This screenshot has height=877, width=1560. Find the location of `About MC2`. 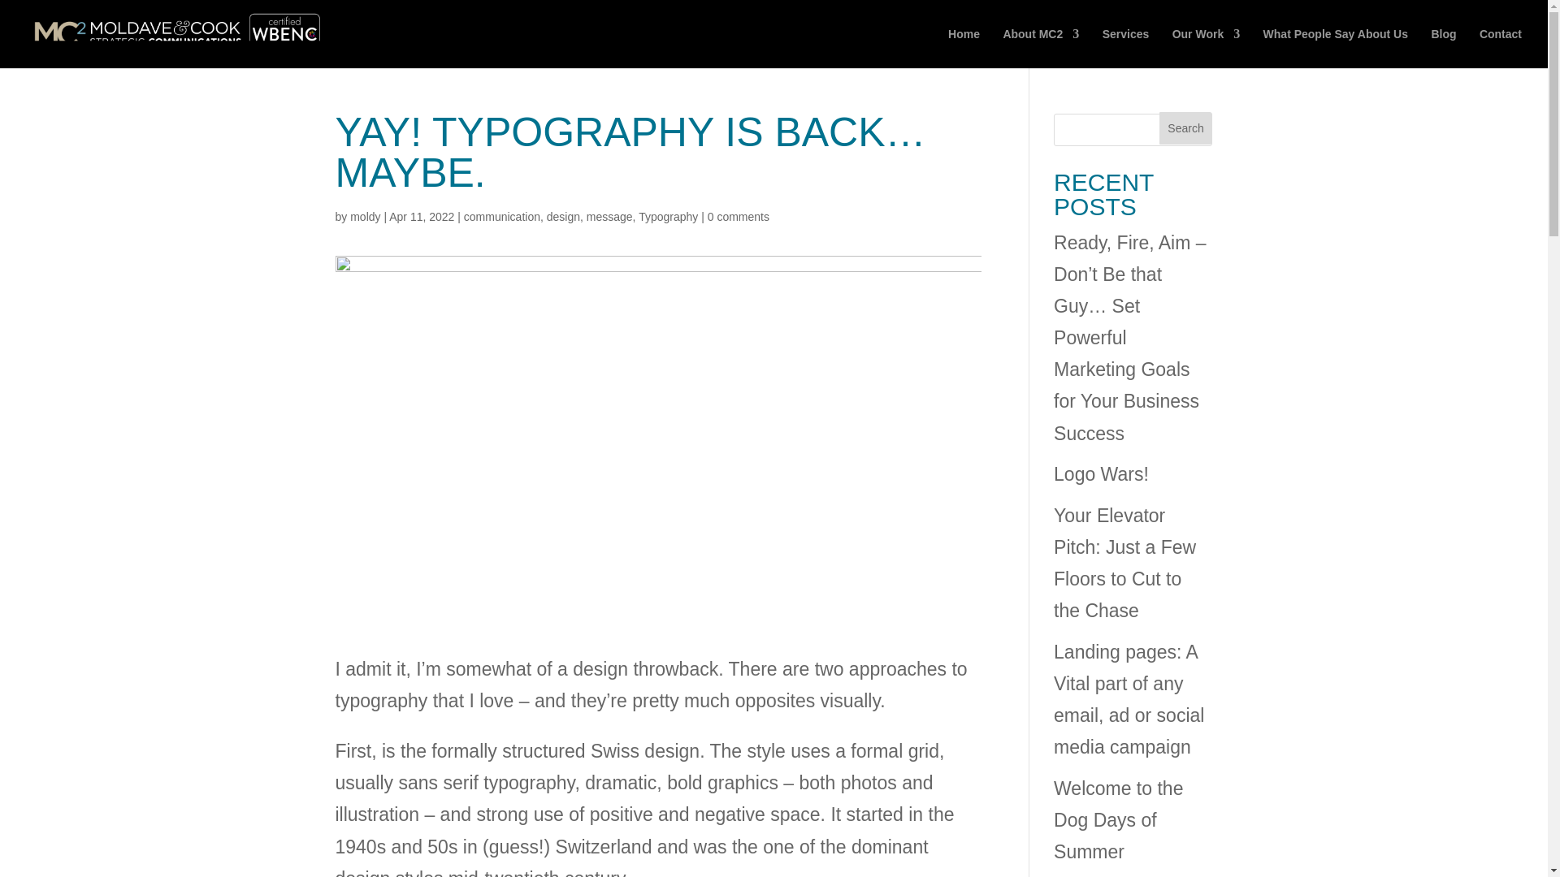

About MC2 is located at coordinates (1041, 48).